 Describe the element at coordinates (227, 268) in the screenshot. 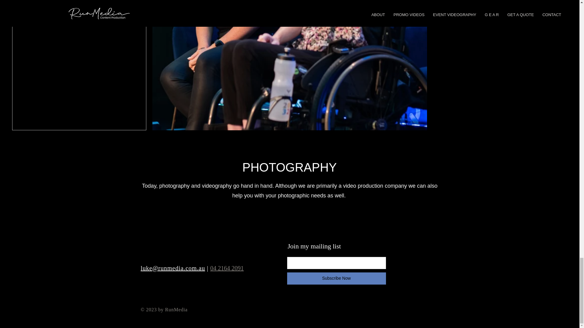

I see `04 2164 2091` at that location.